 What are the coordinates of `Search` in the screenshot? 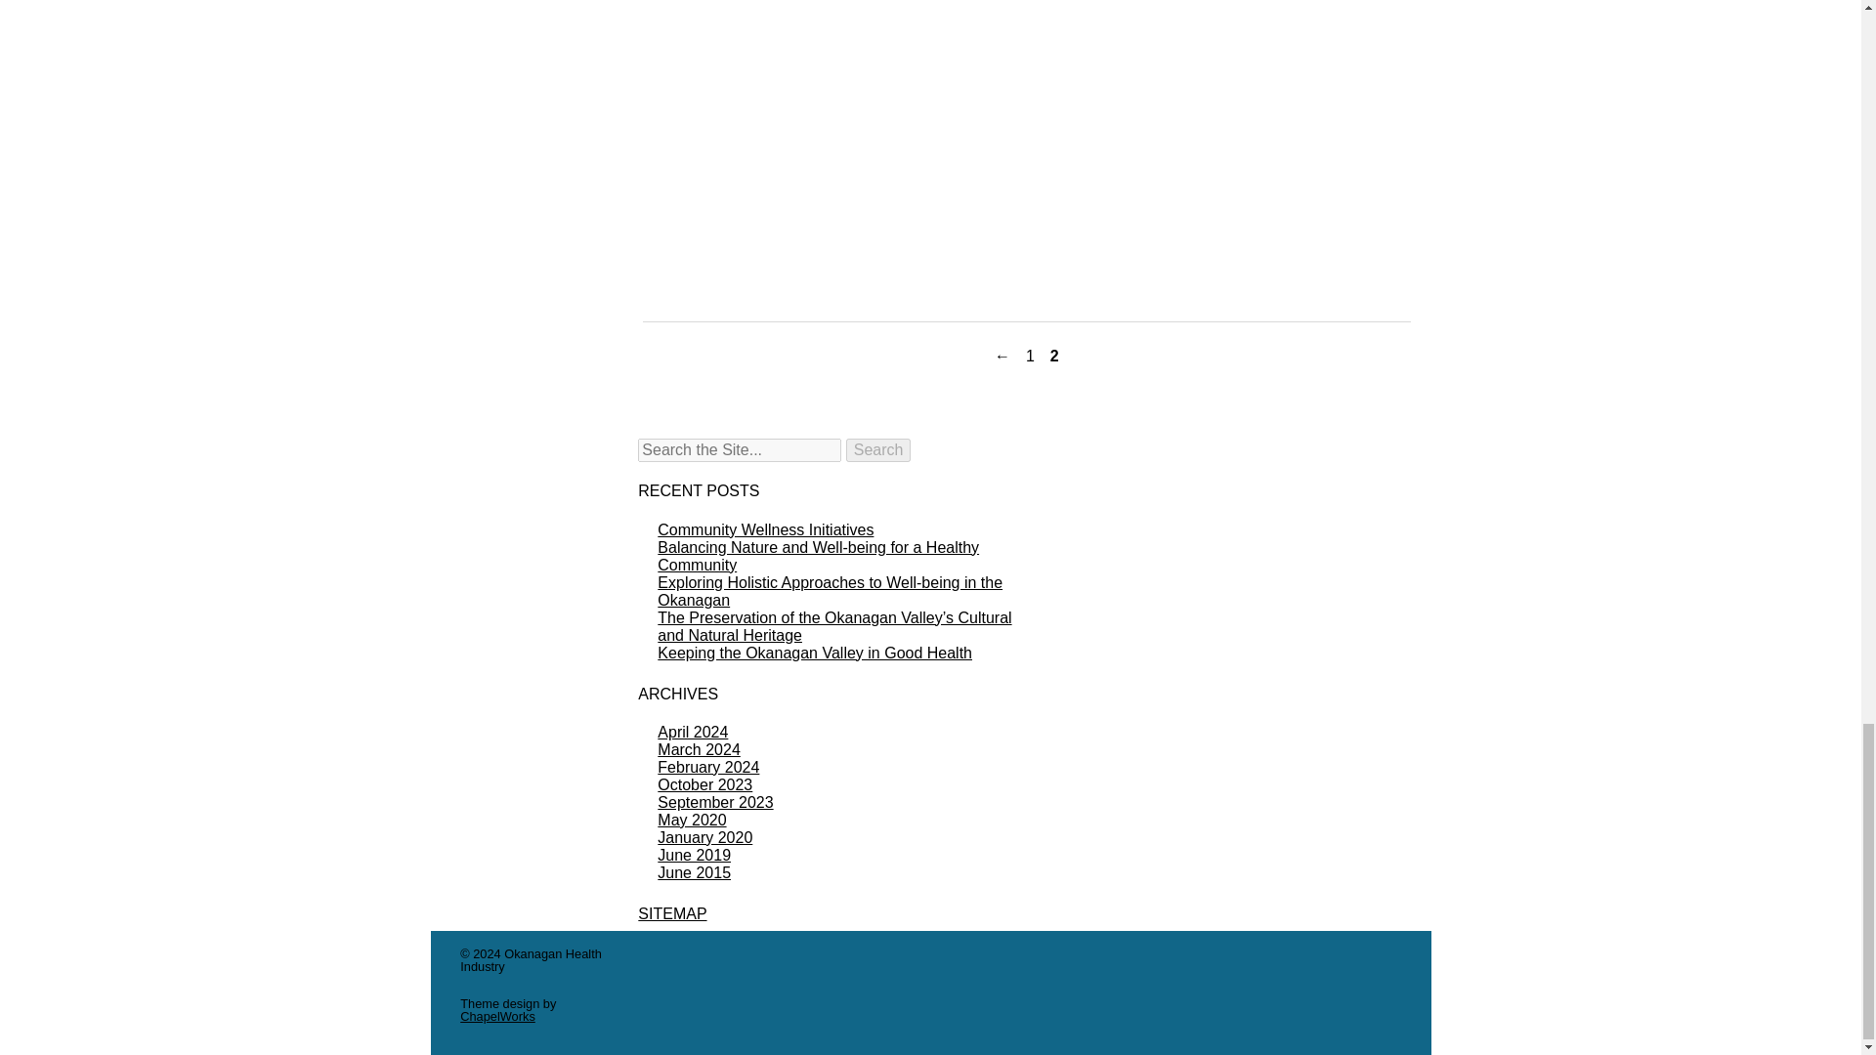 It's located at (878, 450).